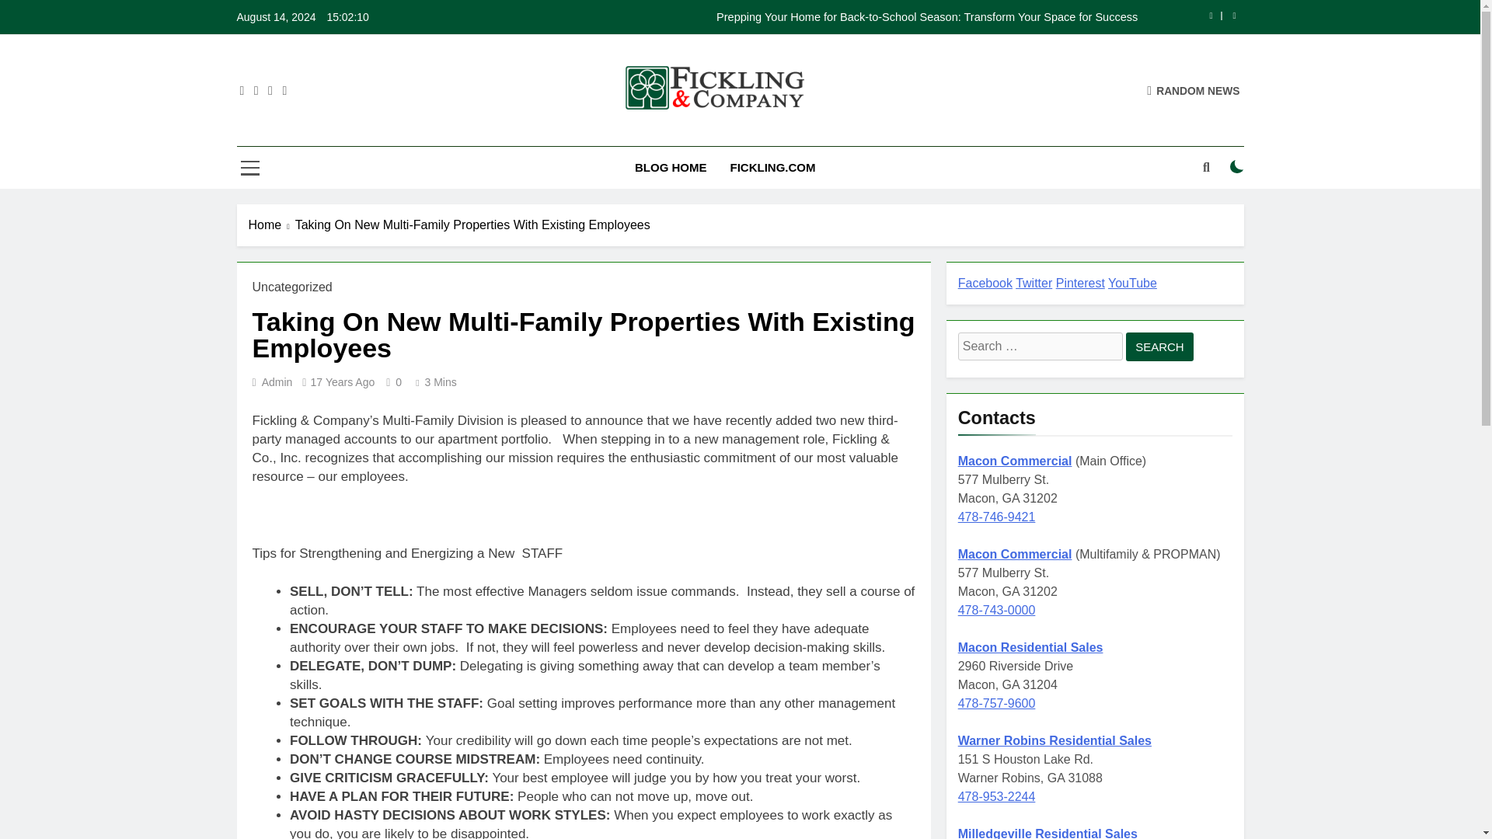 Image resolution: width=1492 pixels, height=839 pixels. Describe the element at coordinates (772, 168) in the screenshot. I see `FICKLING.COM` at that location.